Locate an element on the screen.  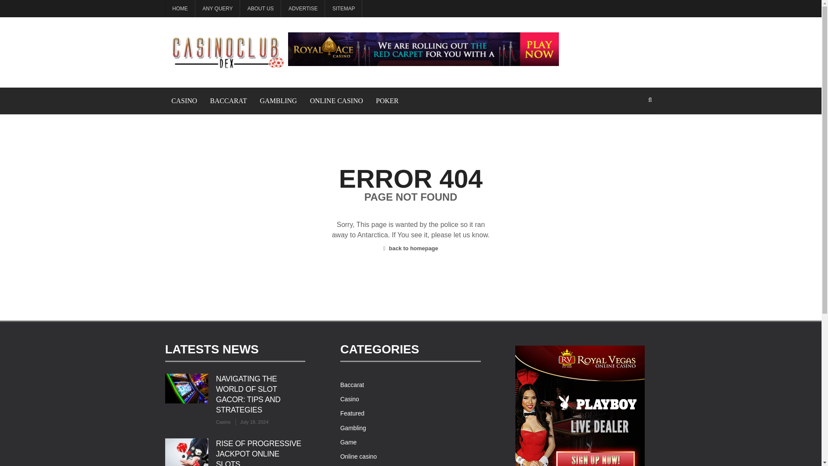
Casino is located at coordinates (223, 422).